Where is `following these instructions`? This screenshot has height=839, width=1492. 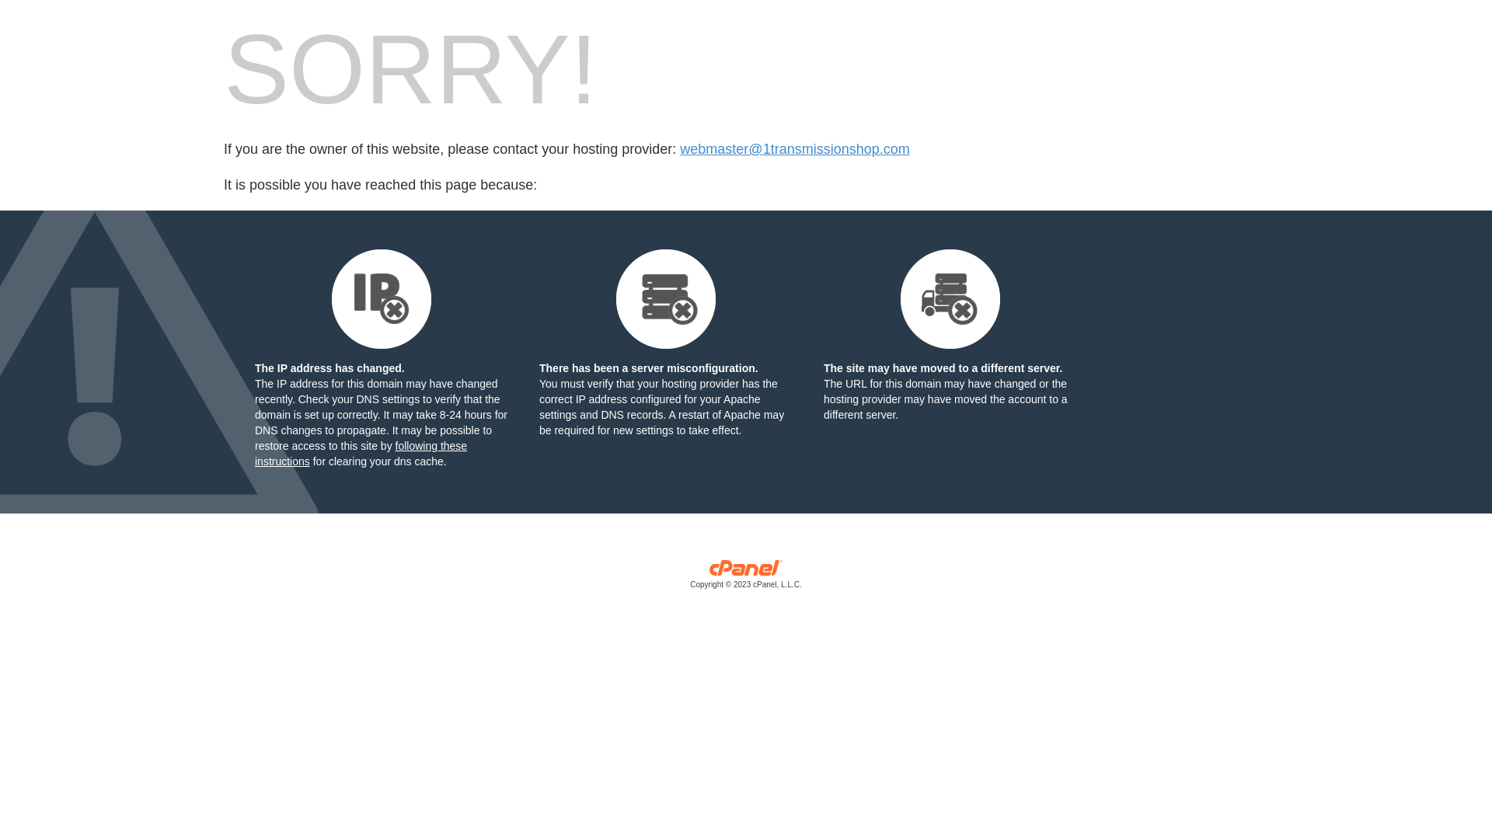
following these instructions is located at coordinates (361, 454).